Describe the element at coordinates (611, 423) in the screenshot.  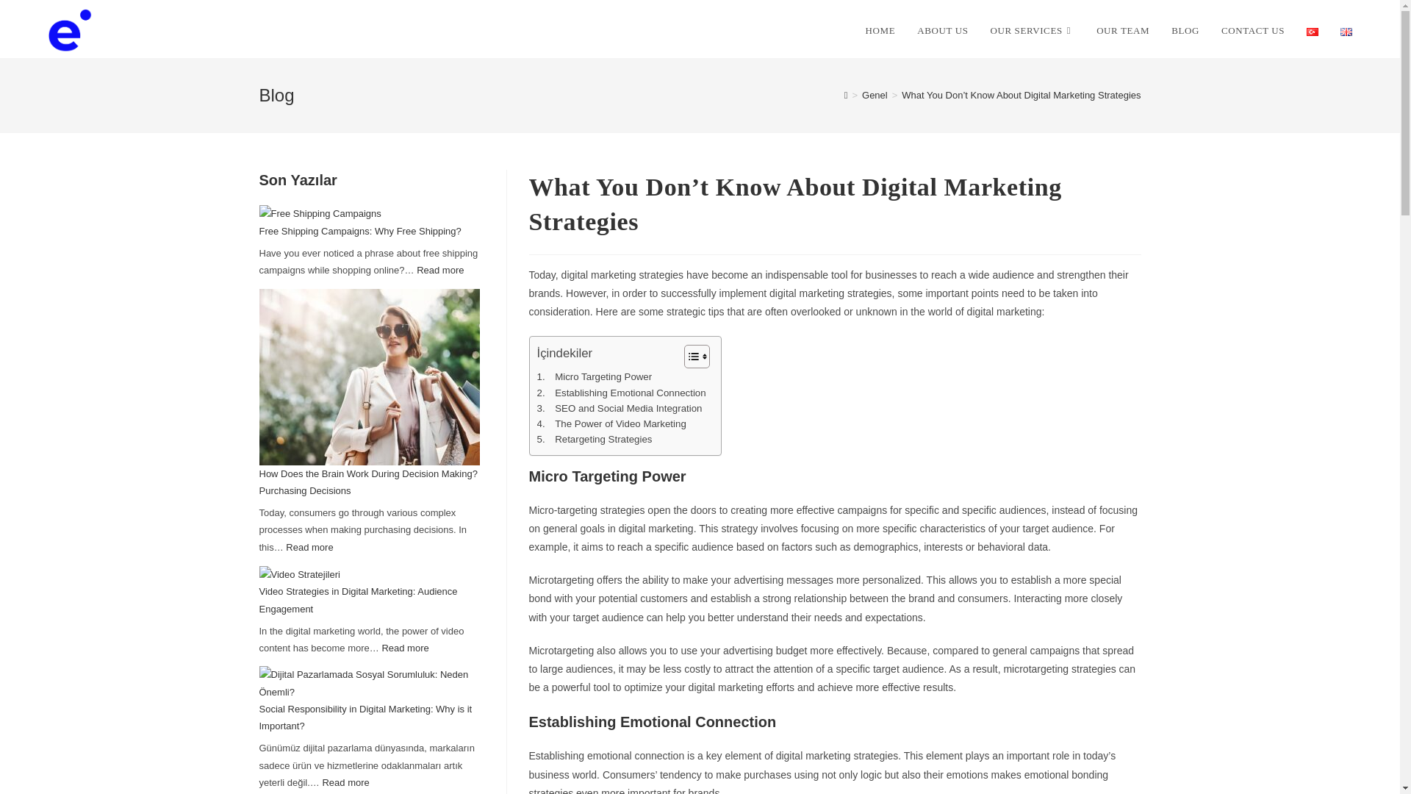
I see `The Power of Video Marketing` at that location.